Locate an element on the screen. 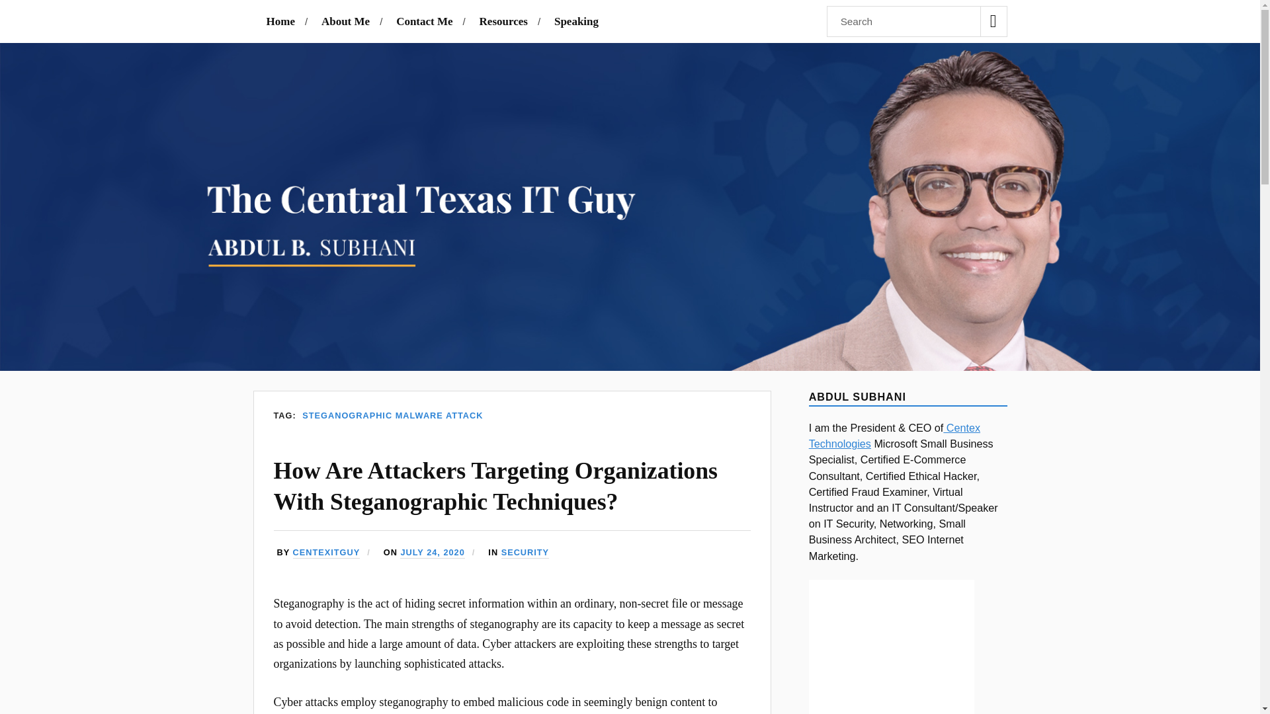 The width and height of the screenshot is (1270, 714). About Me is located at coordinates (345, 21).